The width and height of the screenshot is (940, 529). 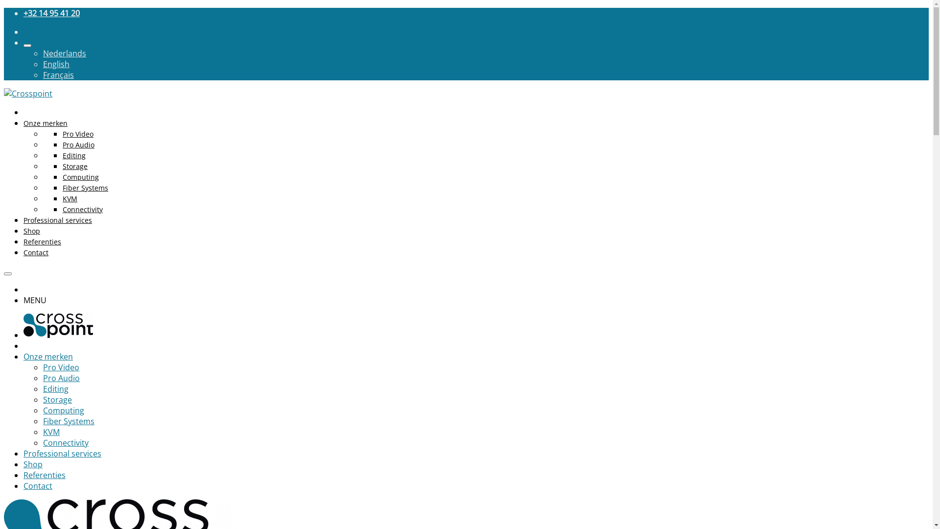 What do you see at coordinates (81, 177) in the screenshot?
I see `Computing` at bounding box center [81, 177].